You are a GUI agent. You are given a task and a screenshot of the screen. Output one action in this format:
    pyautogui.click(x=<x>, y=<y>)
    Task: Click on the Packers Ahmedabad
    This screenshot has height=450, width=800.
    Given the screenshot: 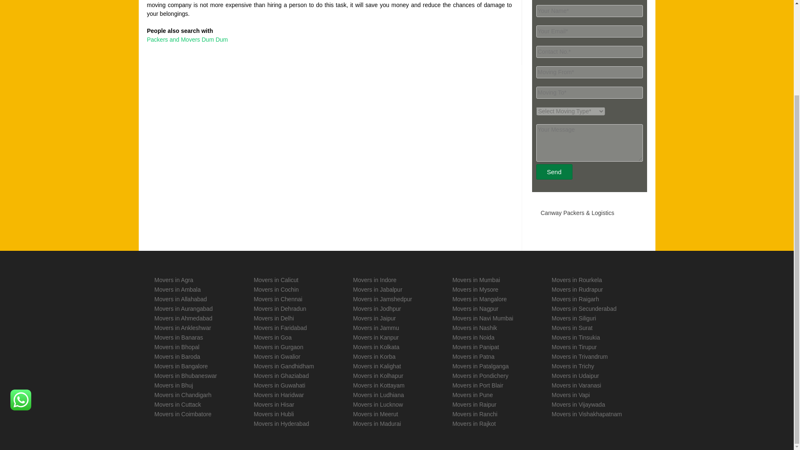 What is the action you would take?
    pyautogui.click(x=183, y=318)
    